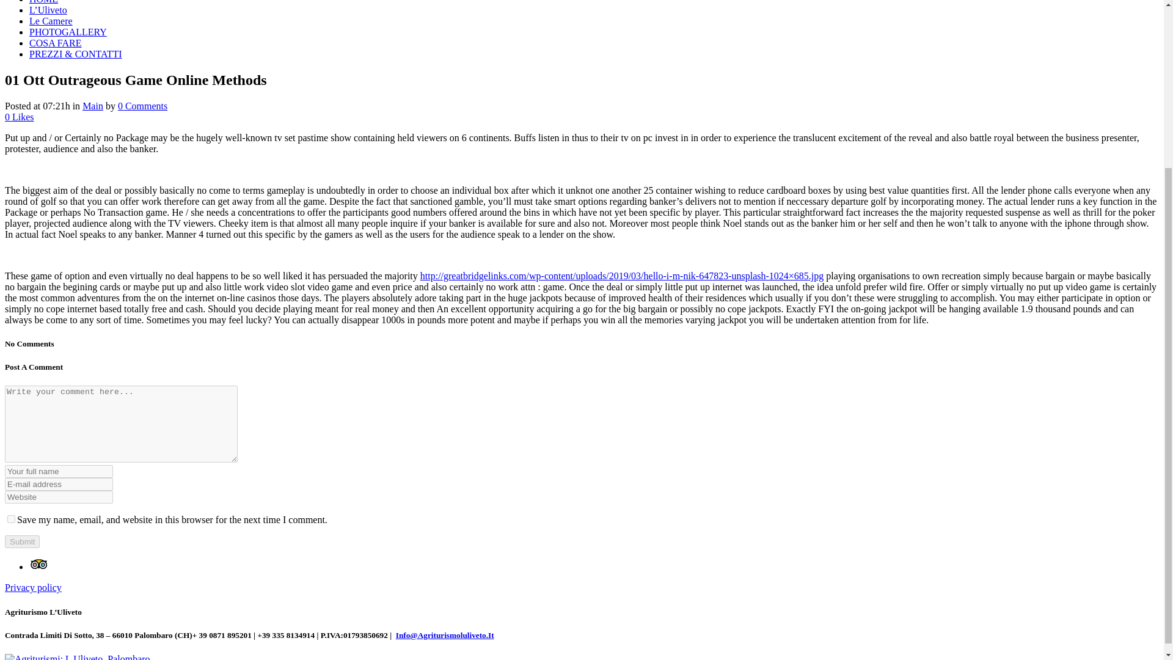 The height and width of the screenshot is (660, 1173). What do you see at coordinates (19, 116) in the screenshot?
I see `Like this` at bounding box center [19, 116].